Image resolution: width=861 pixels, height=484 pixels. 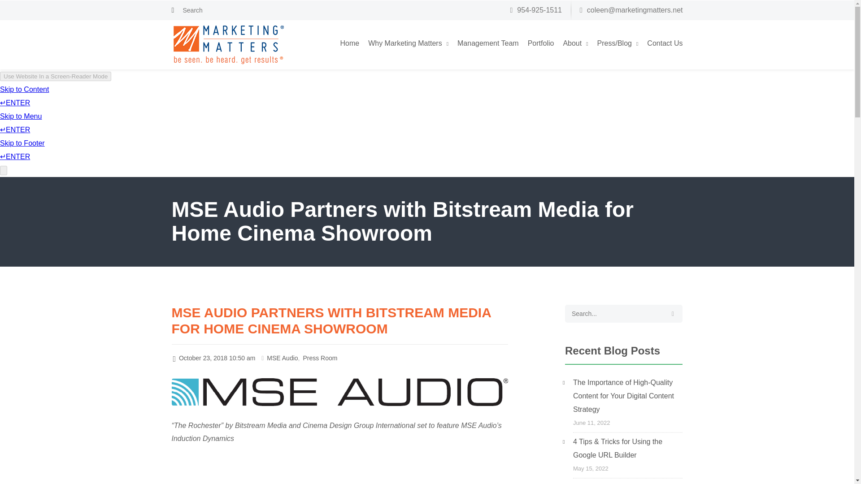 I want to click on October 23, 2018 10:50 am, so click(x=214, y=358).